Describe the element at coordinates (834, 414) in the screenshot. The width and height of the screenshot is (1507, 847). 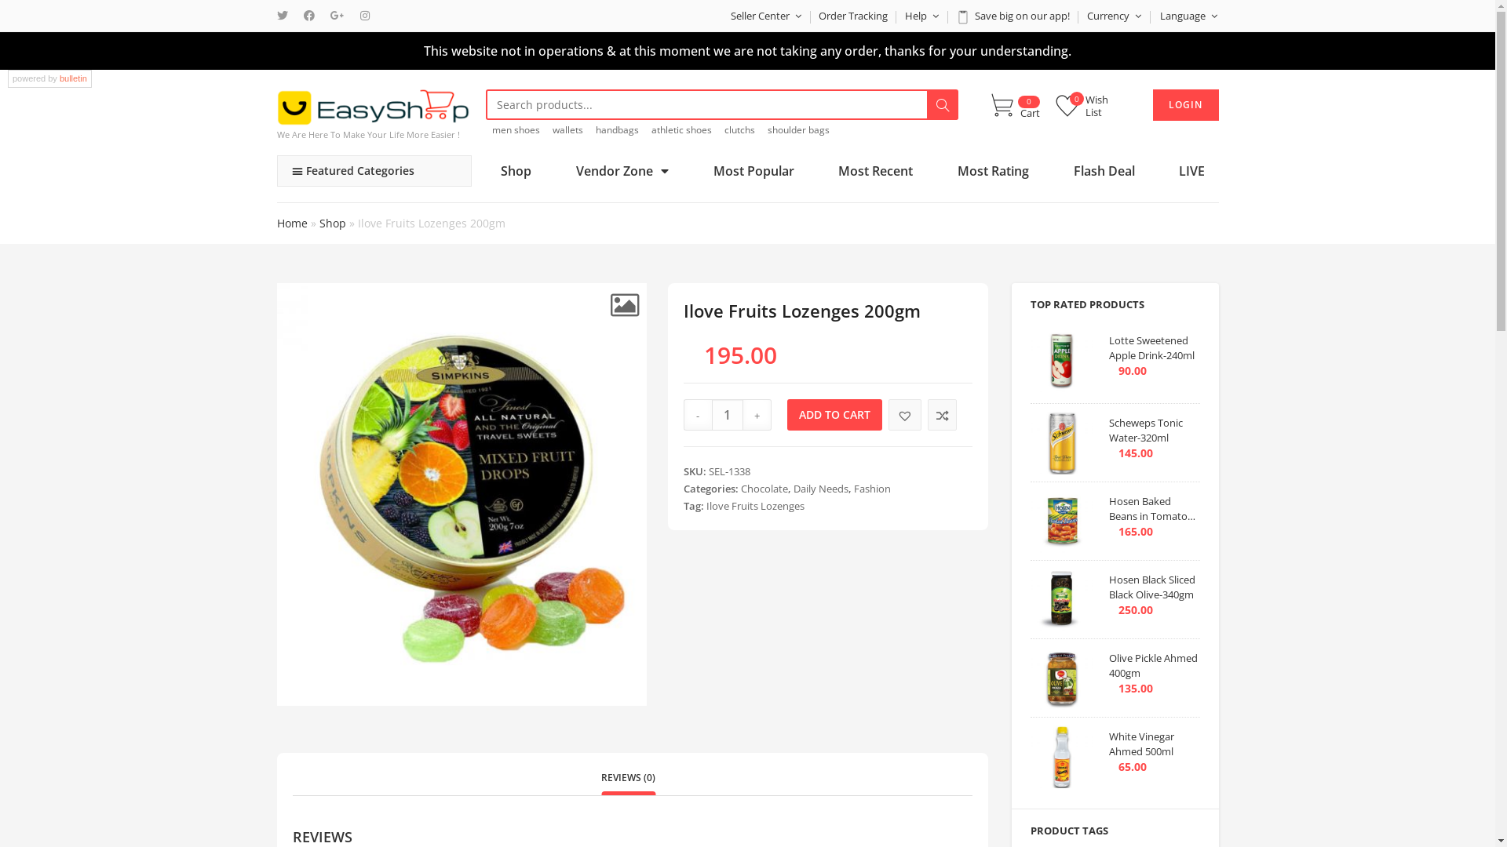
I see `ADD TO CART` at that location.